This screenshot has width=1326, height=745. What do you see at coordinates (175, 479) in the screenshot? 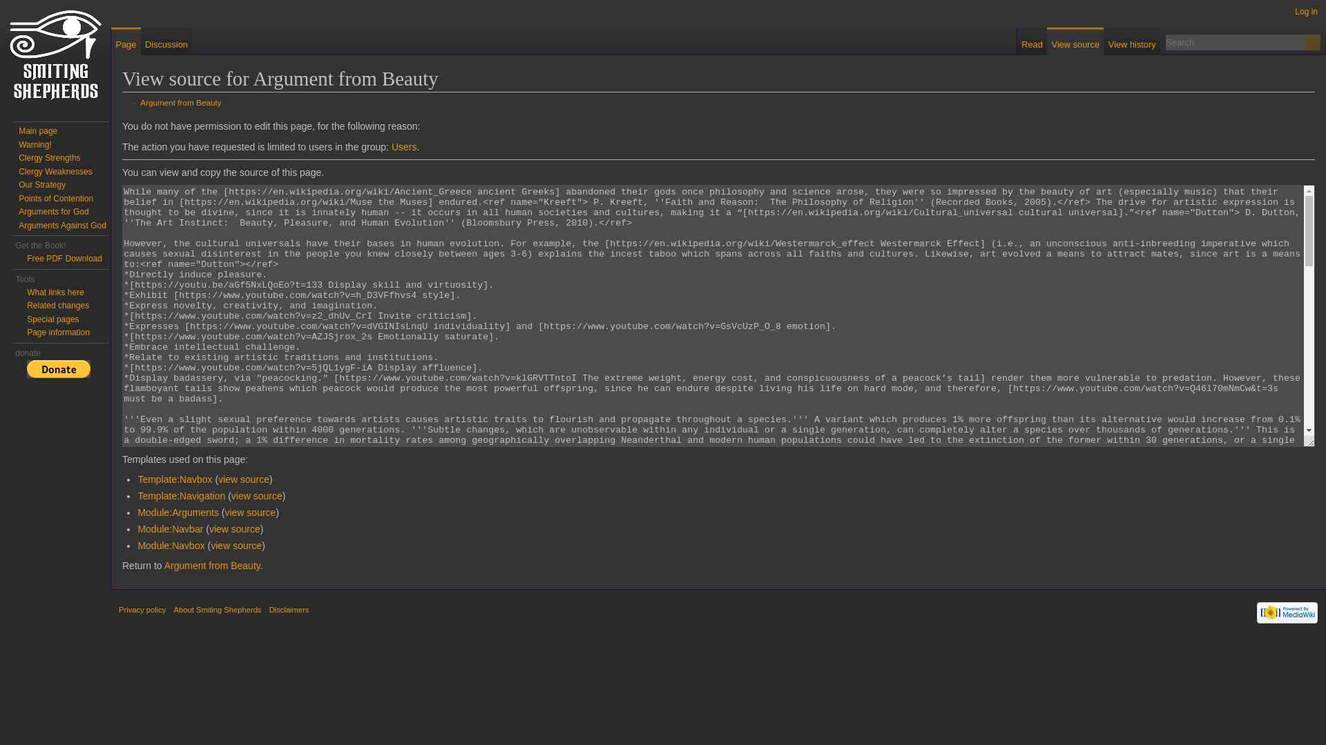
I see `Template:Navbox` at bounding box center [175, 479].